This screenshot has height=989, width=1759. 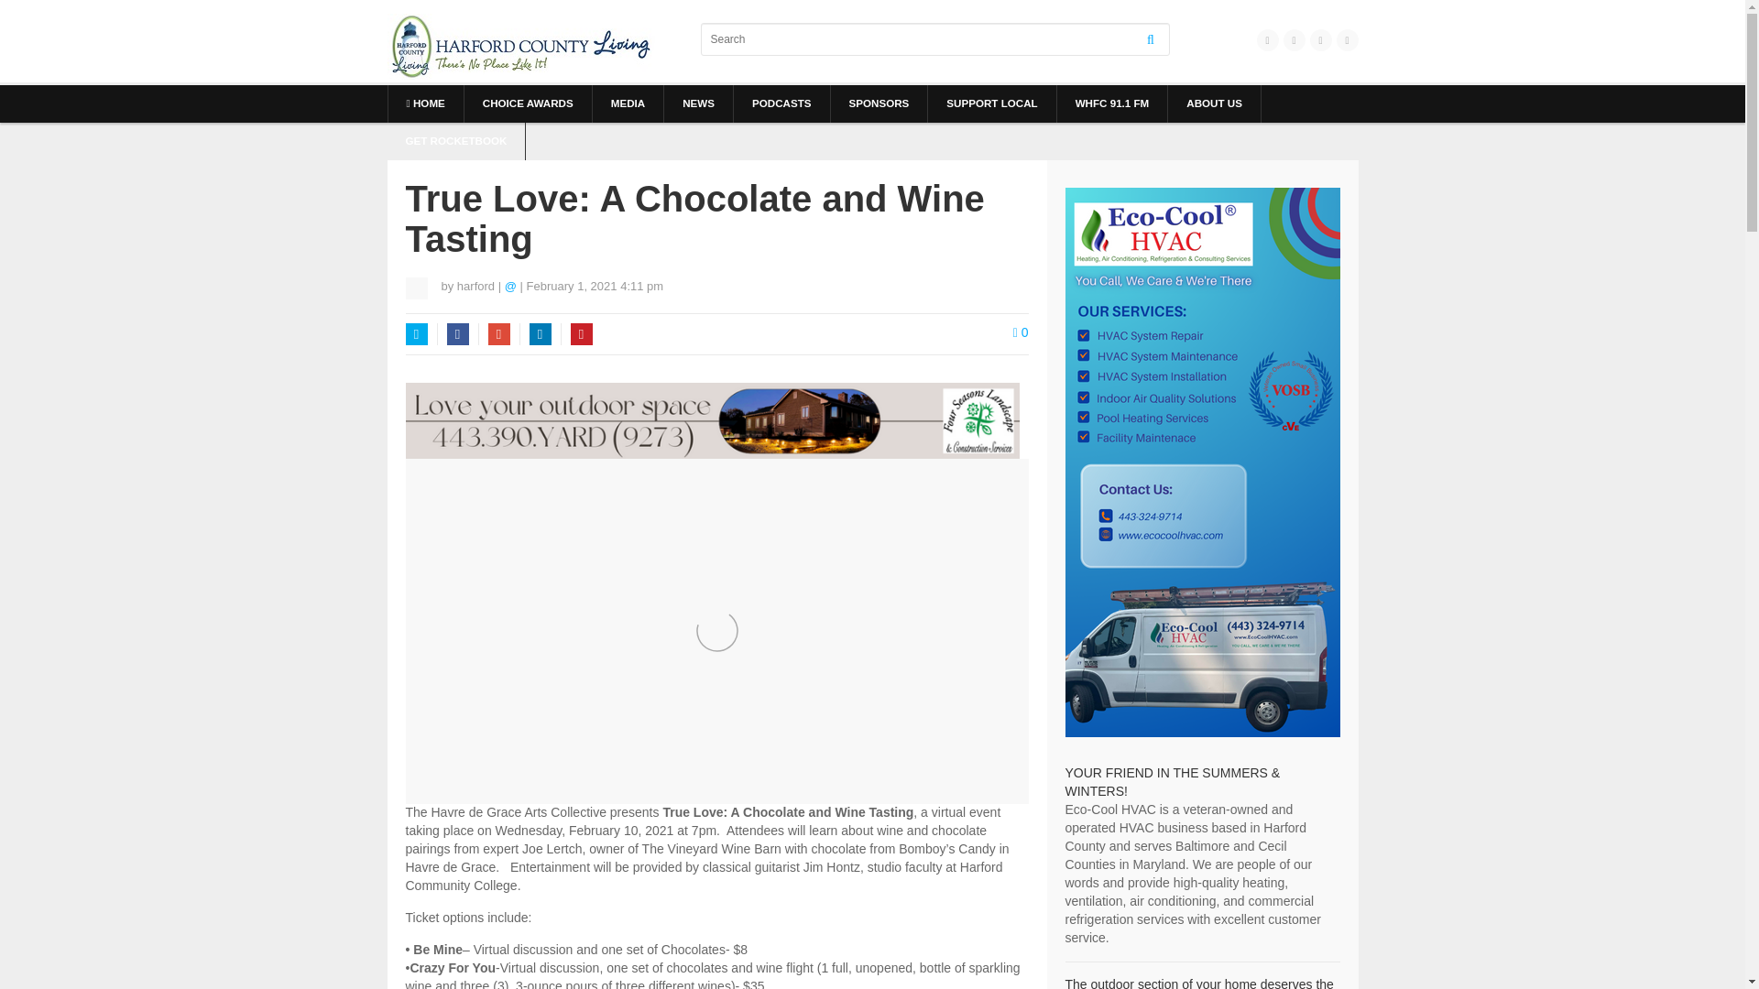 I want to click on Facebook, so click(x=458, y=333).